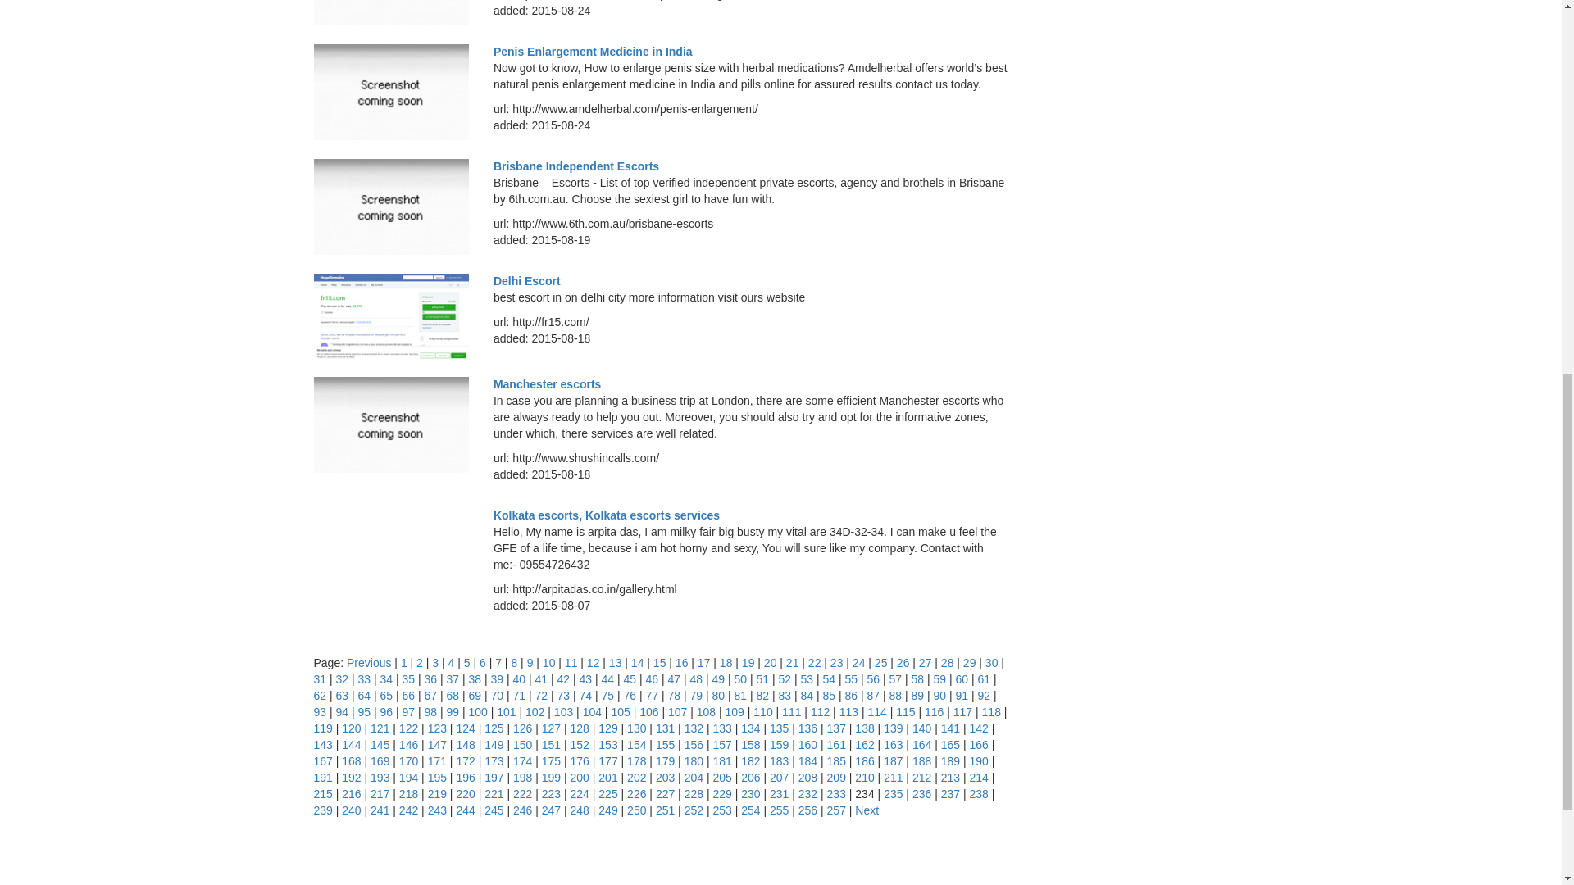 This screenshot has height=885, width=1574. I want to click on Delhi Escort, so click(526, 280).